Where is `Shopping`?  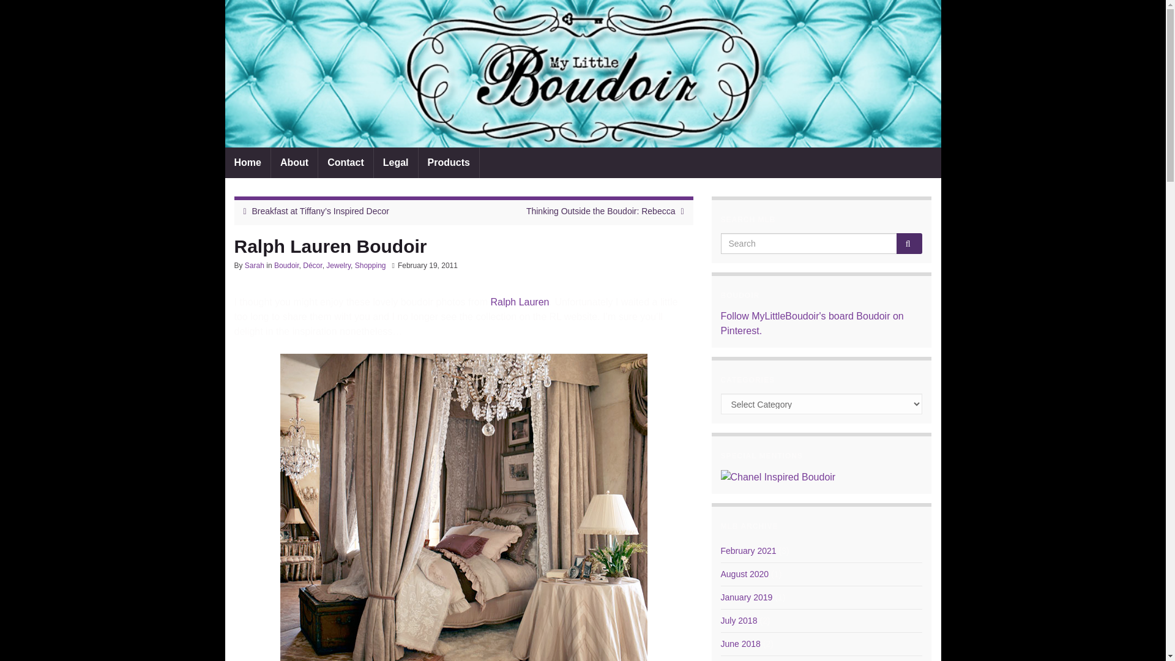
Shopping is located at coordinates (370, 265).